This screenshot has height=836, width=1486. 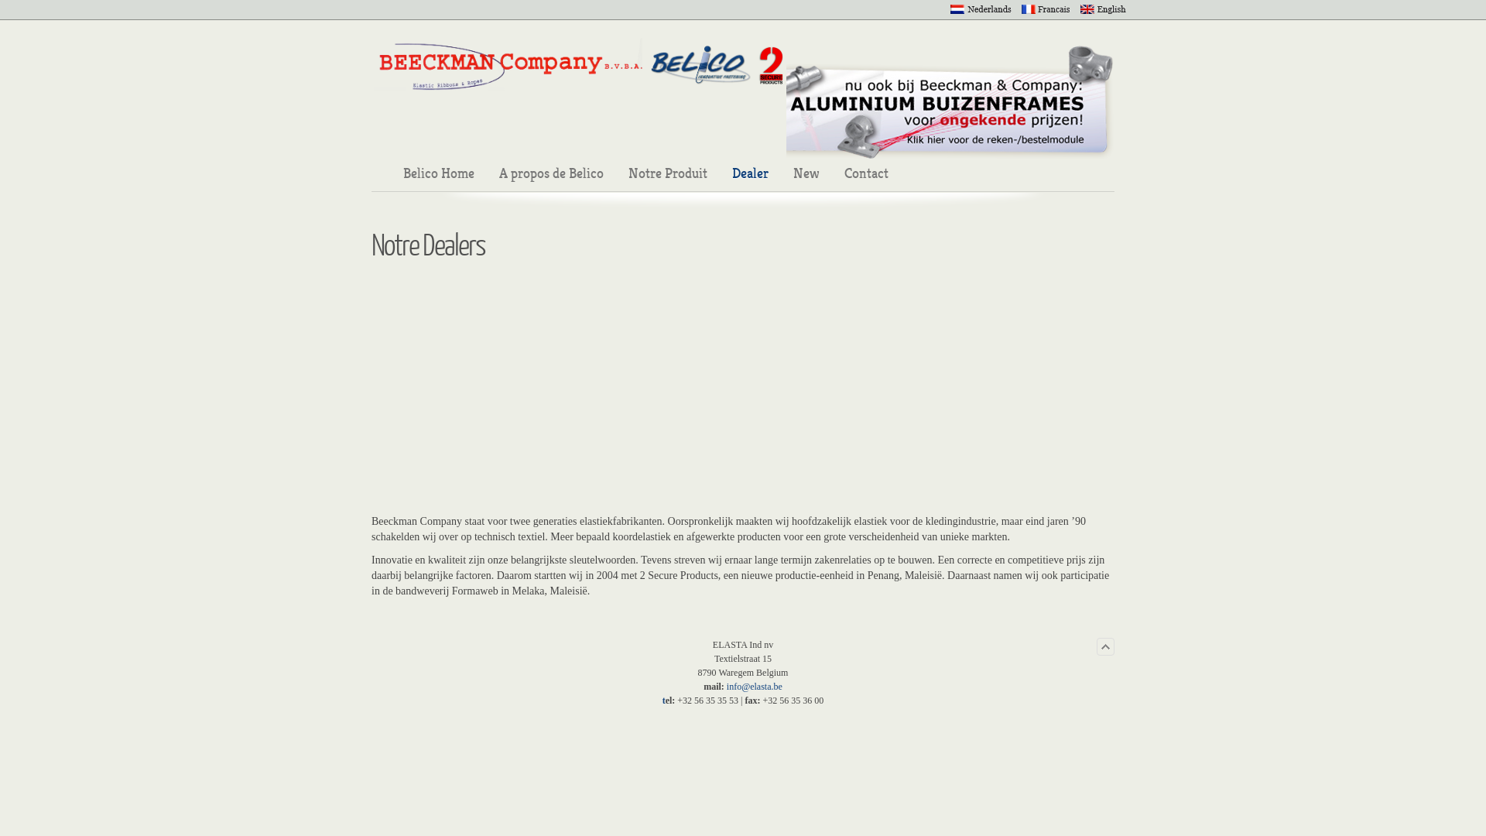 I want to click on     , so click(x=579, y=67).